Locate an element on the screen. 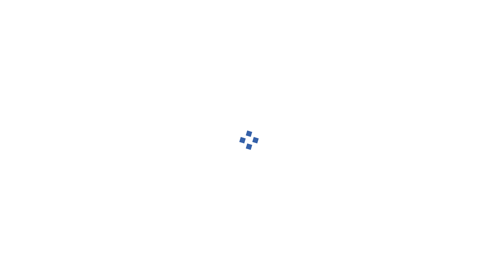 This screenshot has height=280, width=498. ACADEMY is located at coordinates (204, 33).